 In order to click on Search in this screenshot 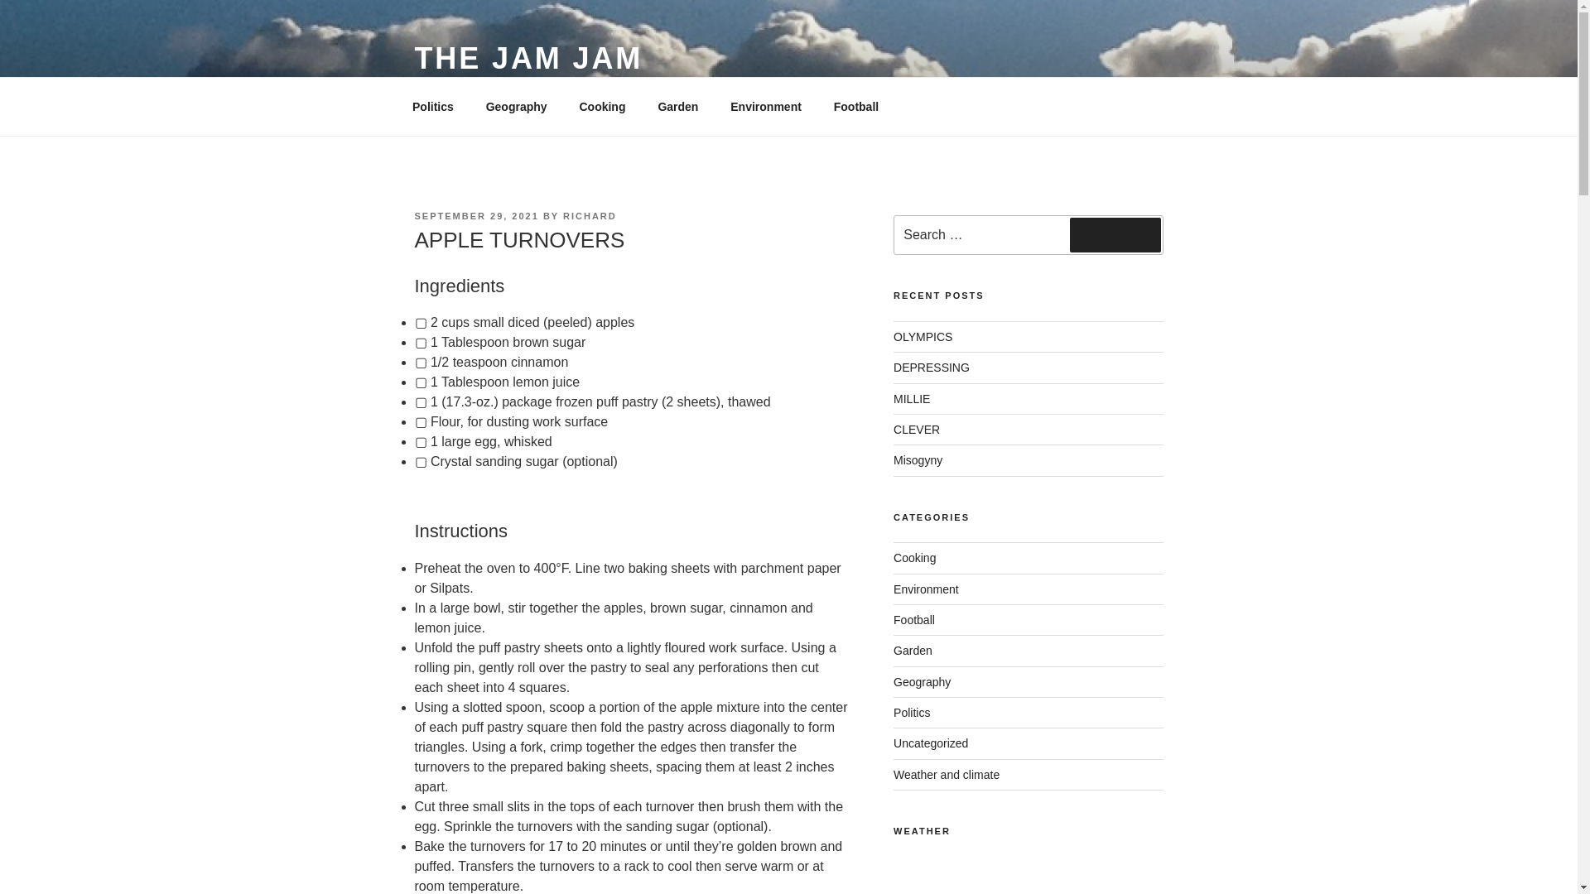, I will do `click(1115, 235)`.